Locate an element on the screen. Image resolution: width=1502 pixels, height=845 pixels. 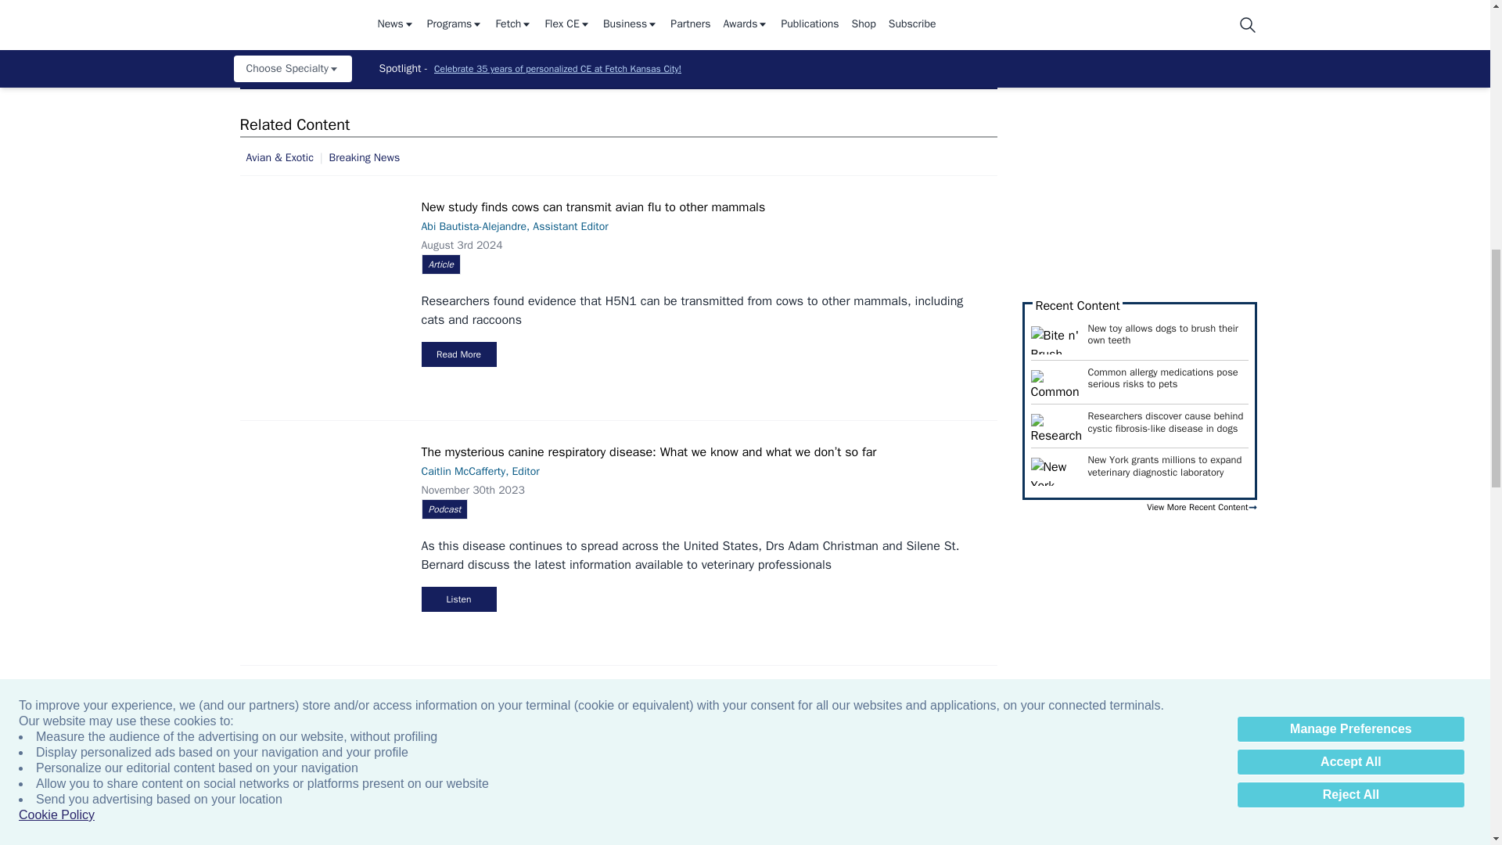
Administering anesthesia to lion patients  is located at coordinates (355, 12).